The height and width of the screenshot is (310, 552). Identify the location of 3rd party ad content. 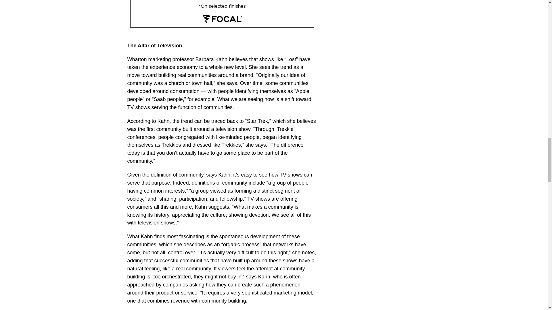
(222, 14).